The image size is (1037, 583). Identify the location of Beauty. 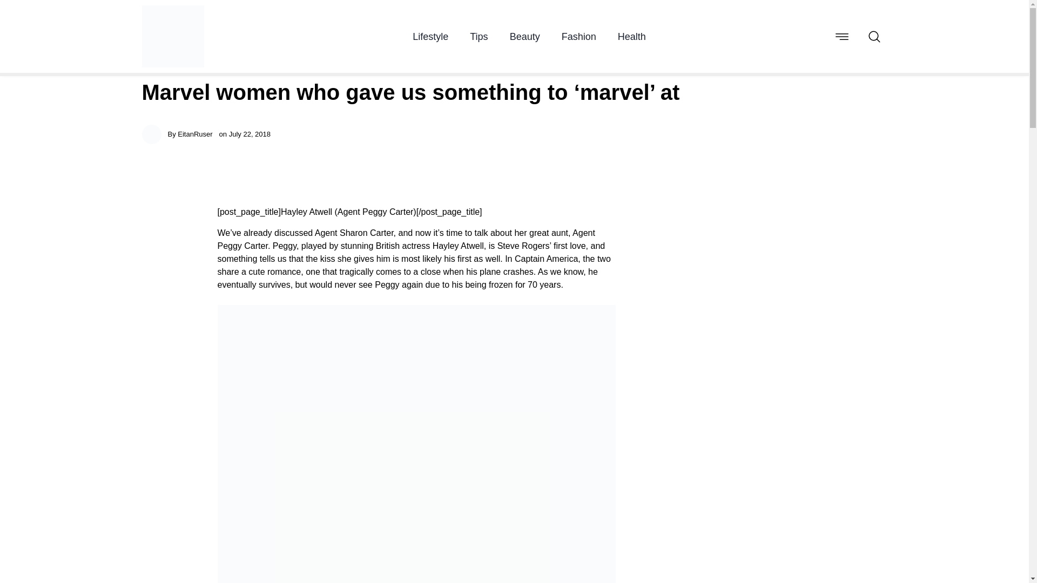
(525, 36).